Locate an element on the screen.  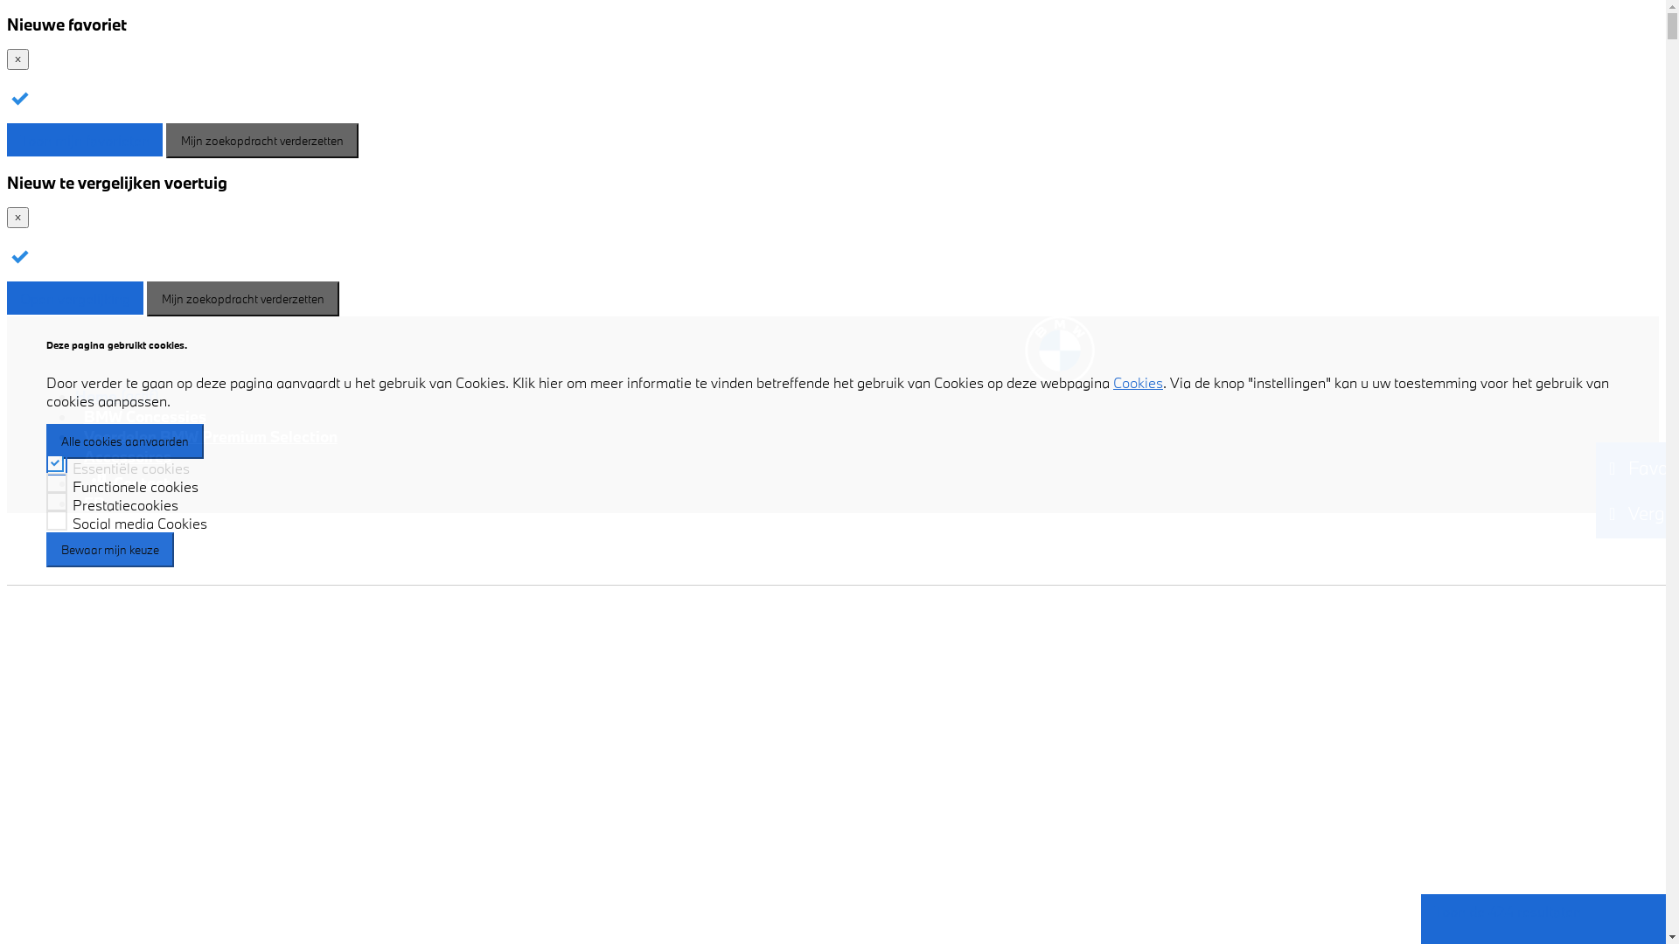
Bewaar mijn keuze is located at coordinates (110, 550).